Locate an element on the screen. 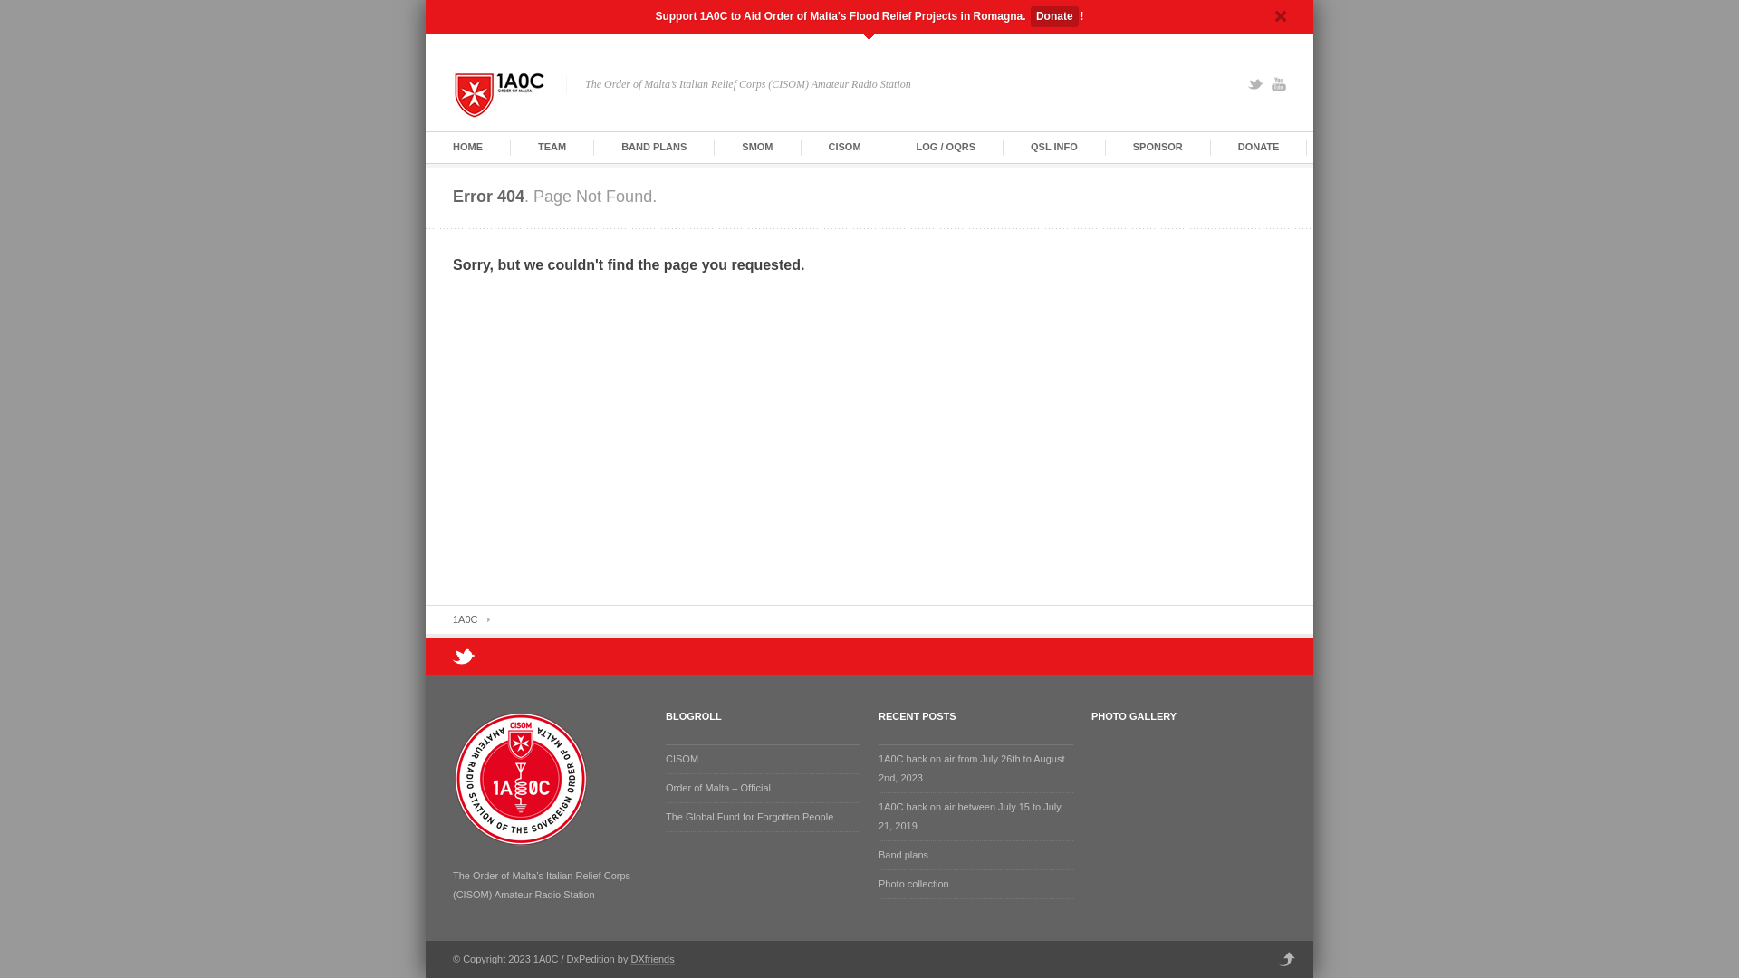  Donate is located at coordinates (1054, 16).